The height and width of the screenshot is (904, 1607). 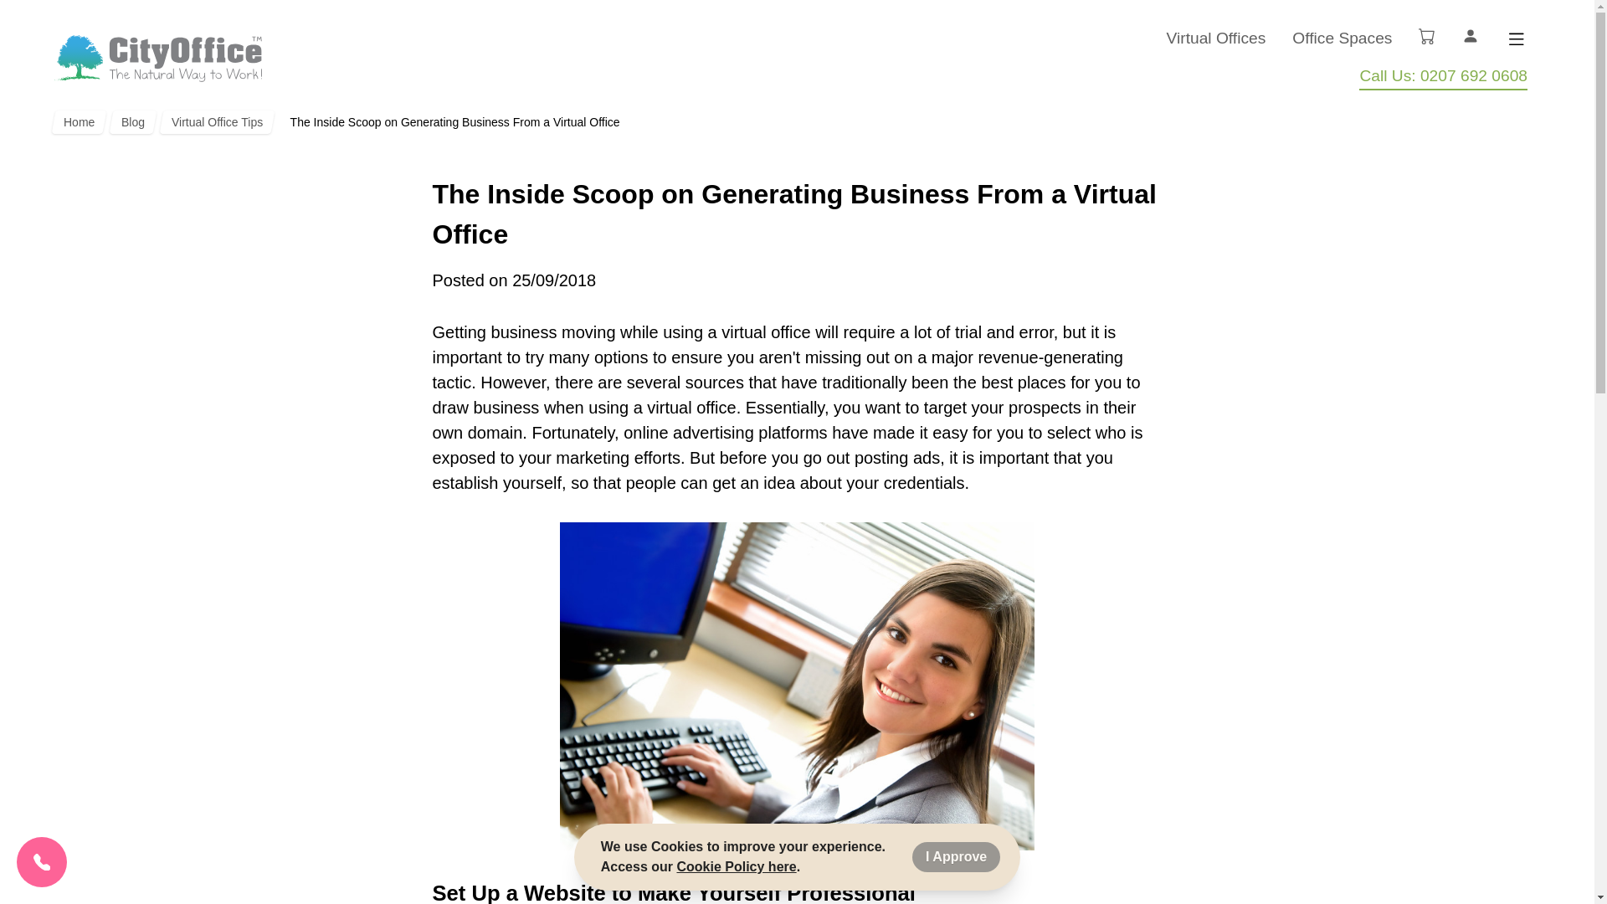 What do you see at coordinates (1426, 35) in the screenshot?
I see `My Cart` at bounding box center [1426, 35].